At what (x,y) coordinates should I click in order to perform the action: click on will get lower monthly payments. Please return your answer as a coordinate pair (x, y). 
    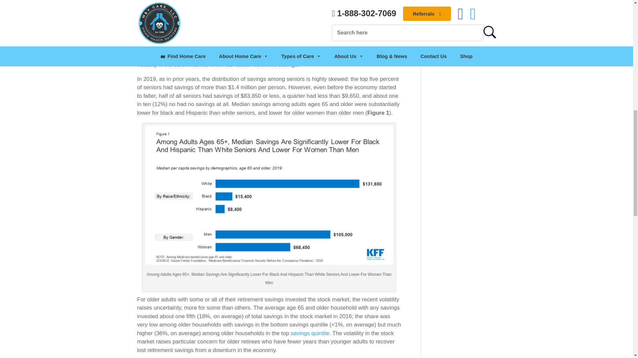
    Looking at the image, I should click on (216, 25).